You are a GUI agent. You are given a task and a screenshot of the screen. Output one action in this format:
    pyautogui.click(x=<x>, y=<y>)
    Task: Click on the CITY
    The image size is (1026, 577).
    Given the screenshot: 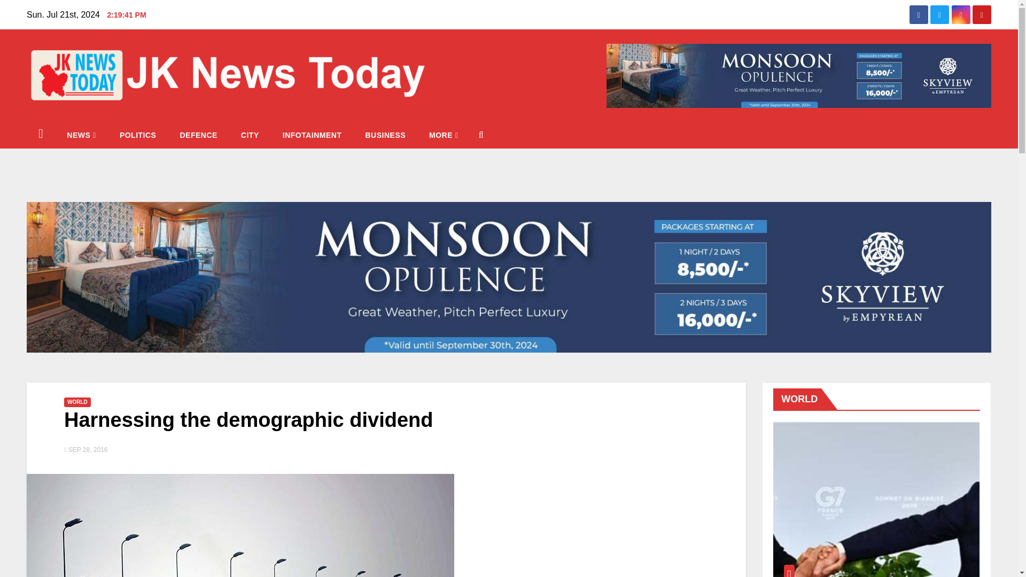 What is the action you would take?
    pyautogui.click(x=250, y=135)
    